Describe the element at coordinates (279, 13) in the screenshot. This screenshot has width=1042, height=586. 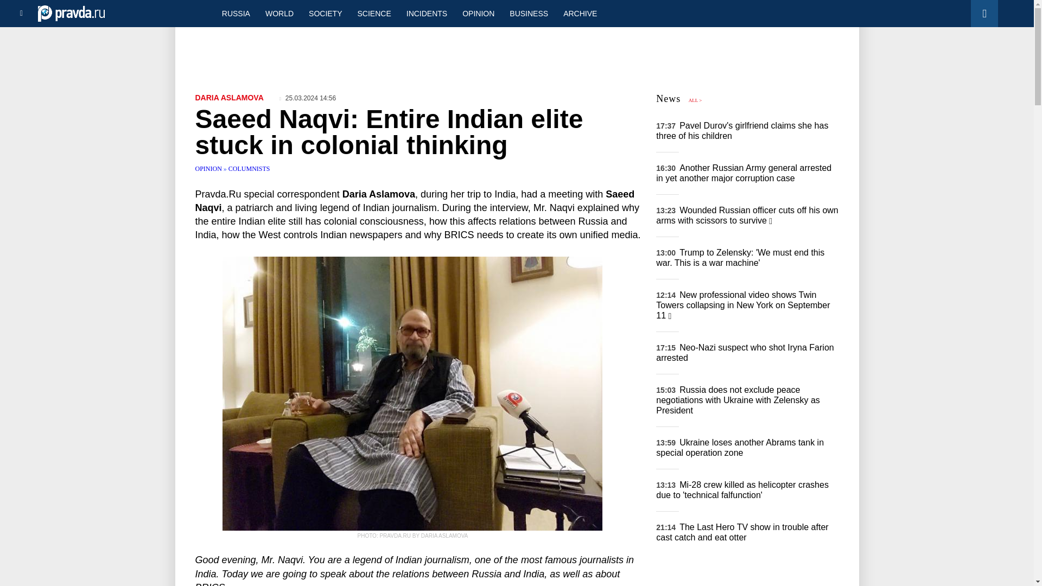
I see `WORLD` at that location.